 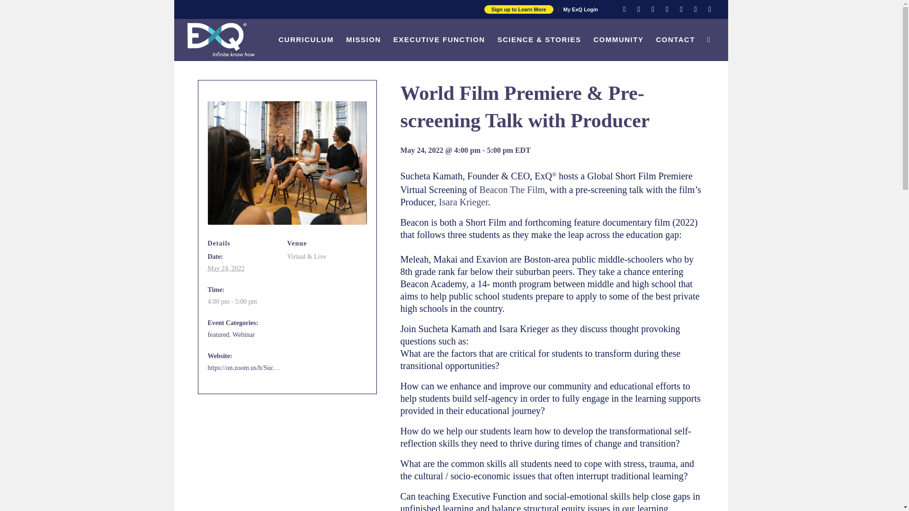 I want to click on Sign up to Learn More, so click(x=519, y=9).